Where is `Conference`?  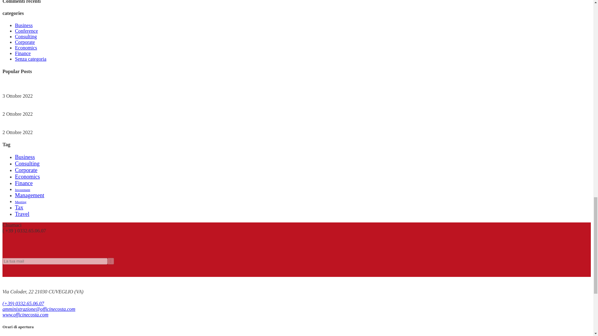 Conference is located at coordinates (26, 31).